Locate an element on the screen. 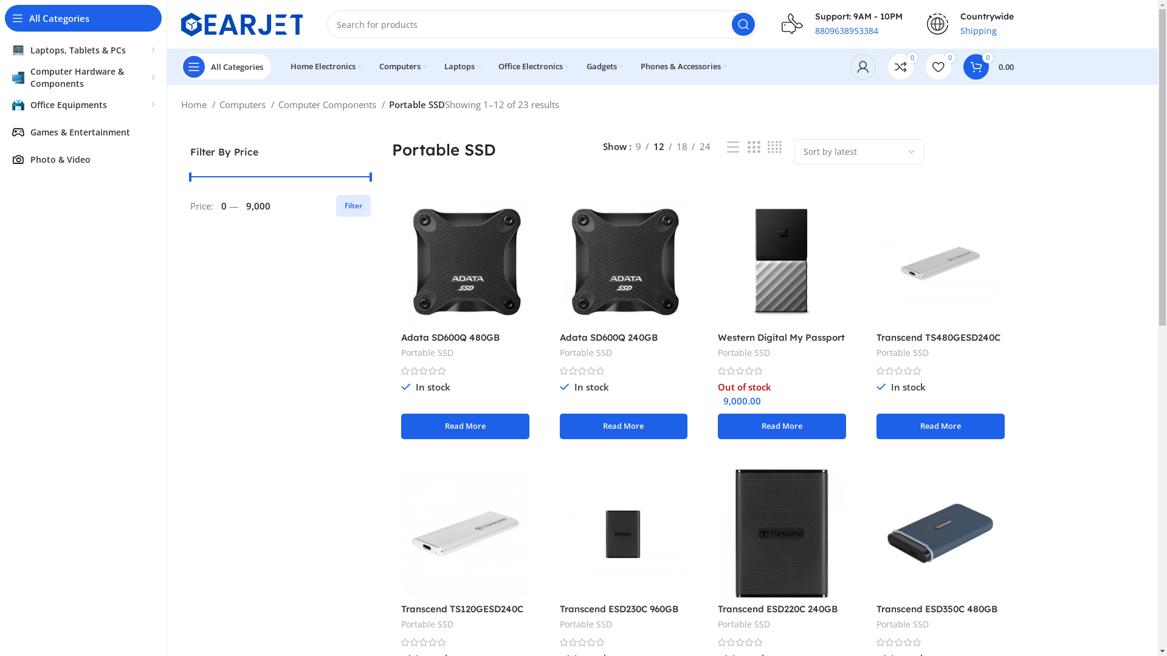 Image resolution: width=1167 pixels, height=656 pixels. Gadgets is located at coordinates (604, 67).